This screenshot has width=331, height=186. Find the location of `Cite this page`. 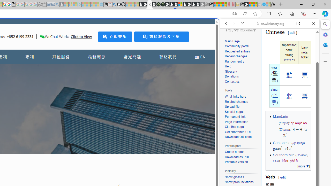

Cite this page is located at coordinates (234, 127).